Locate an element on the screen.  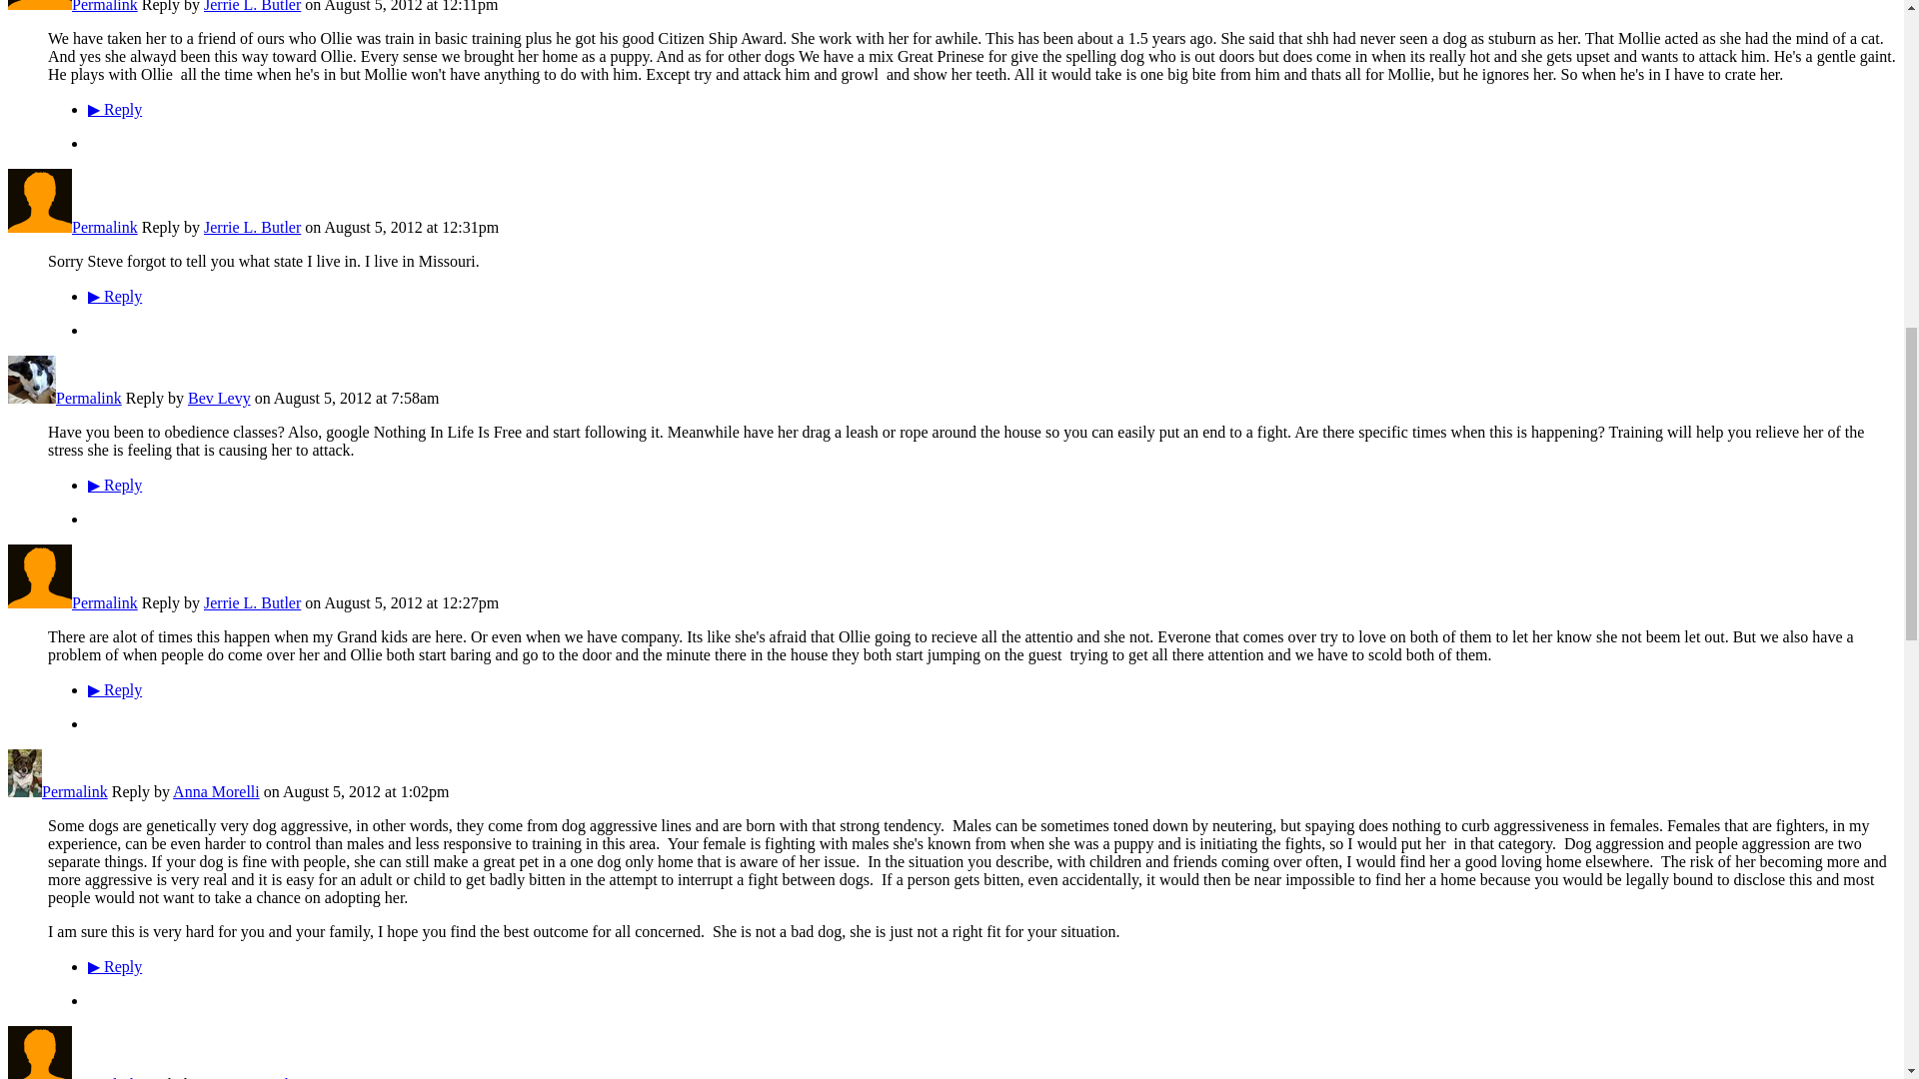
Permalink to this Reply is located at coordinates (105, 6).